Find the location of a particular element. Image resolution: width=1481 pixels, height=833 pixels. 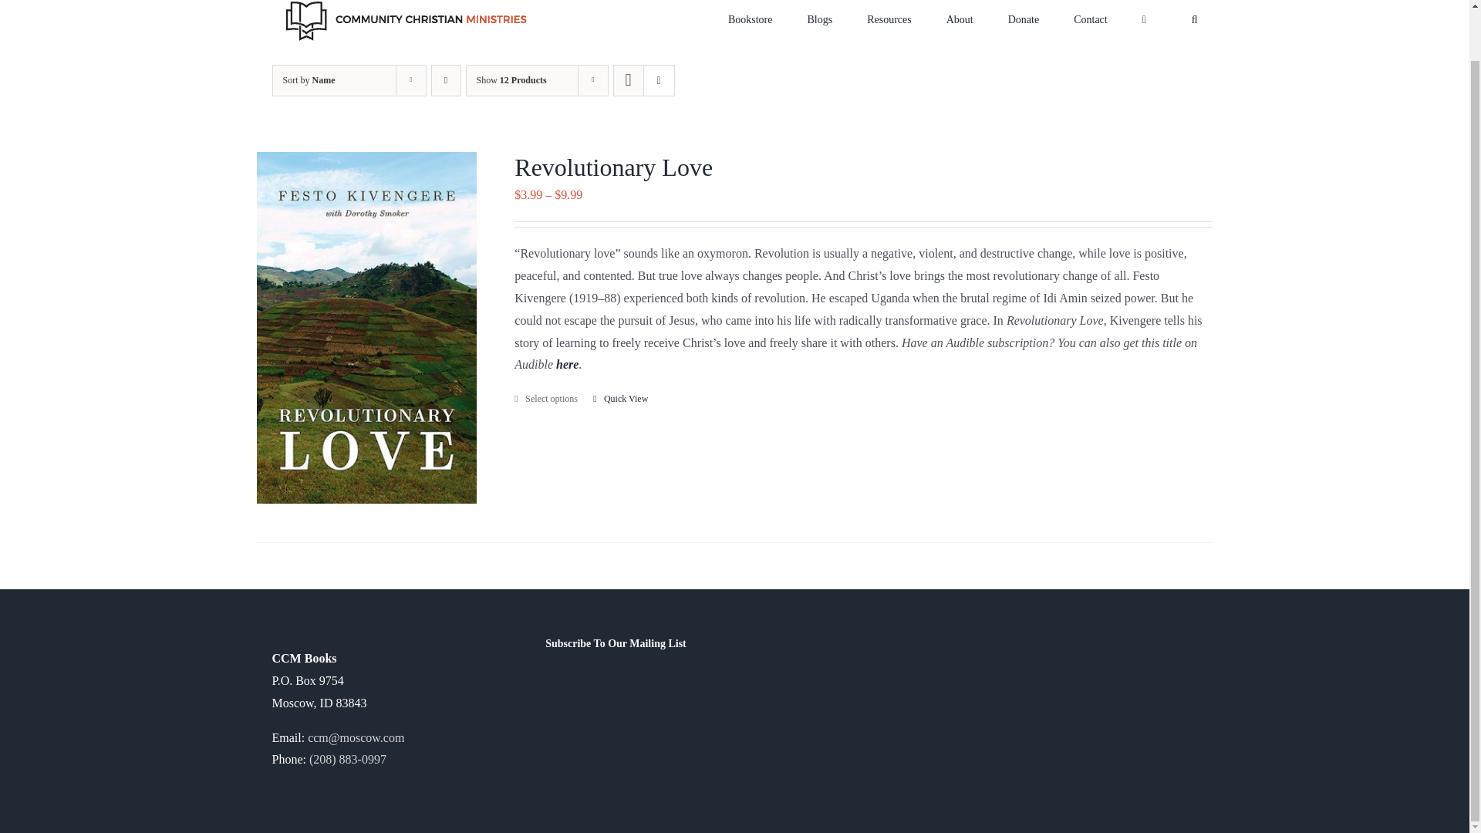

Search is located at coordinates (1195, 29).